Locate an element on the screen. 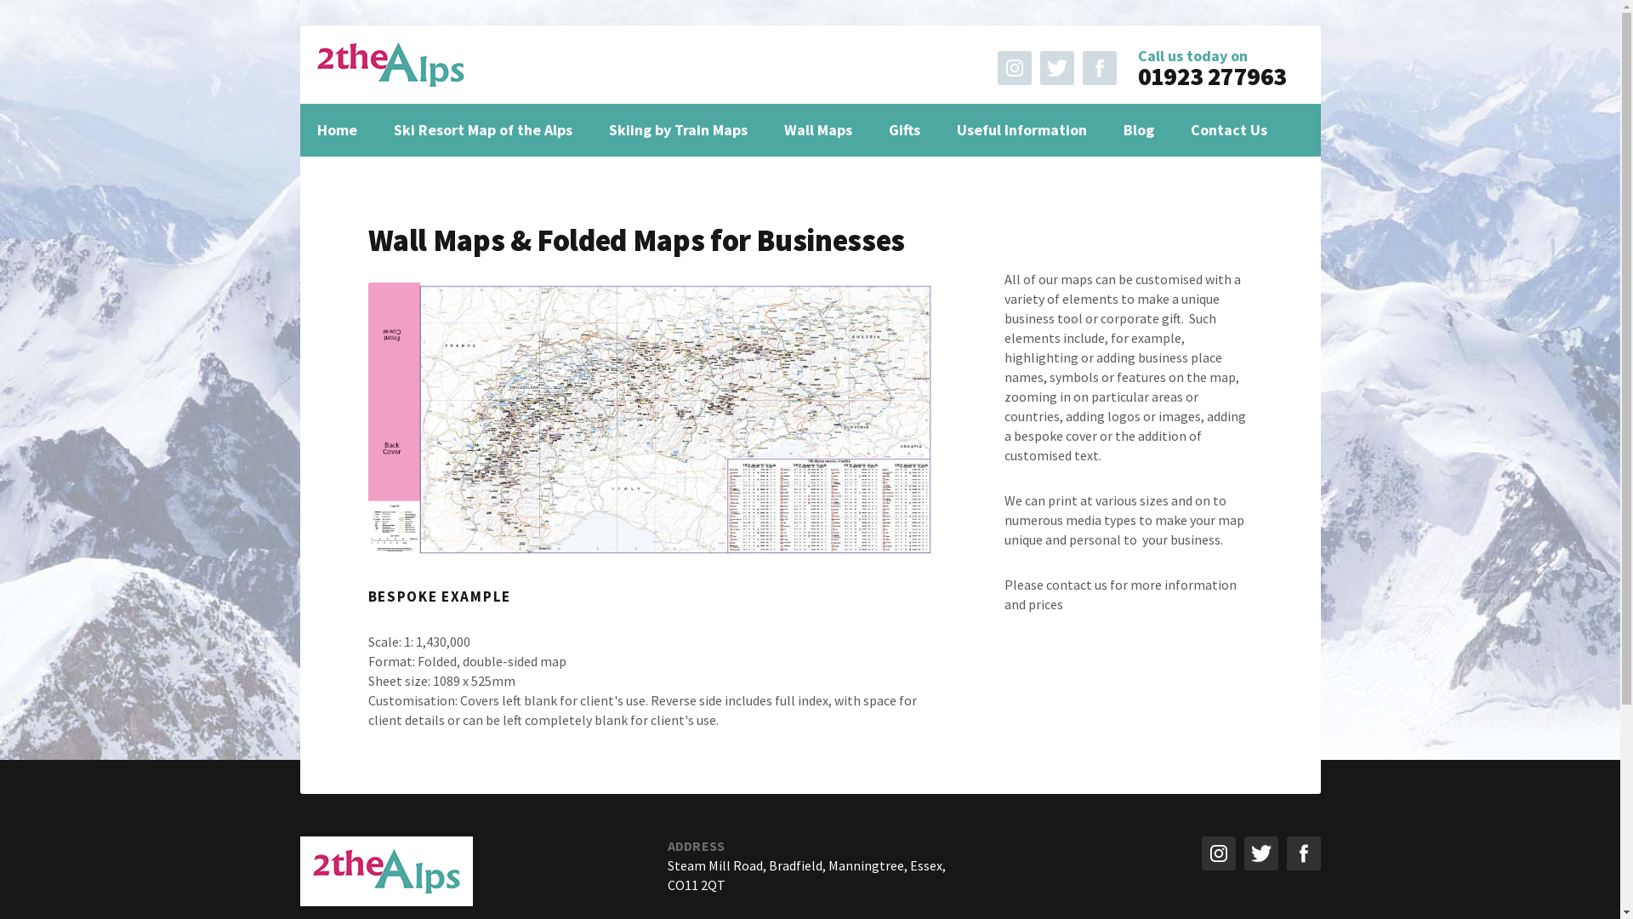 This screenshot has width=1633, height=919. Gifts is located at coordinates (903, 130).